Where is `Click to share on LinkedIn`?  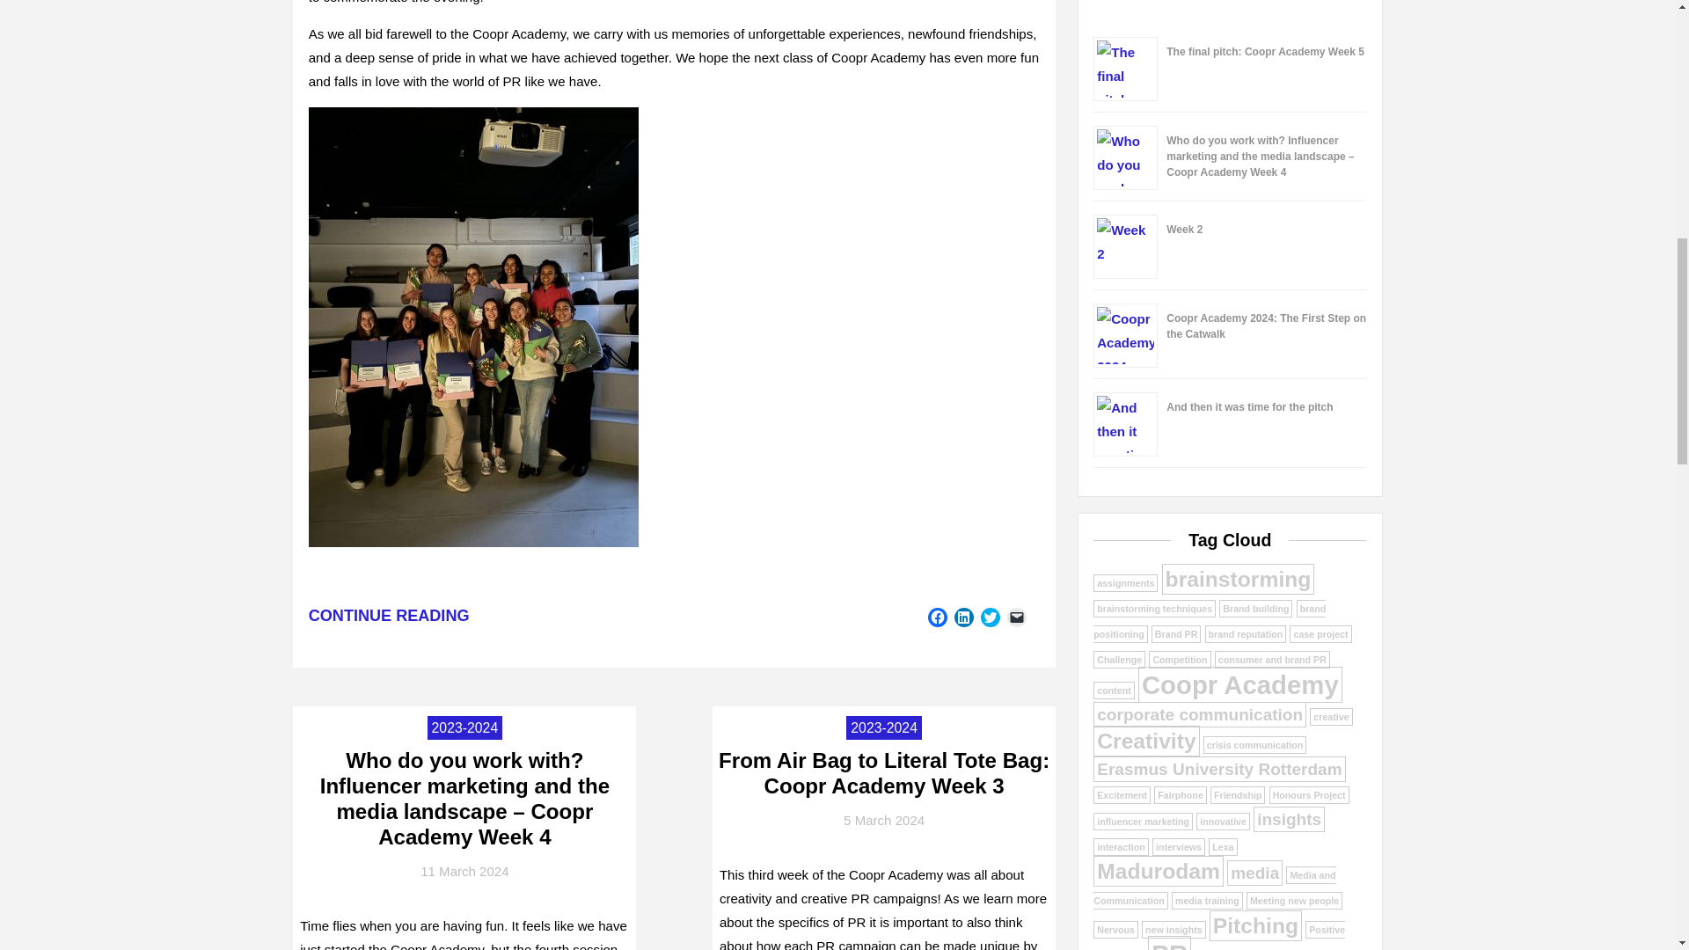 Click to share on LinkedIn is located at coordinates (964, 617).